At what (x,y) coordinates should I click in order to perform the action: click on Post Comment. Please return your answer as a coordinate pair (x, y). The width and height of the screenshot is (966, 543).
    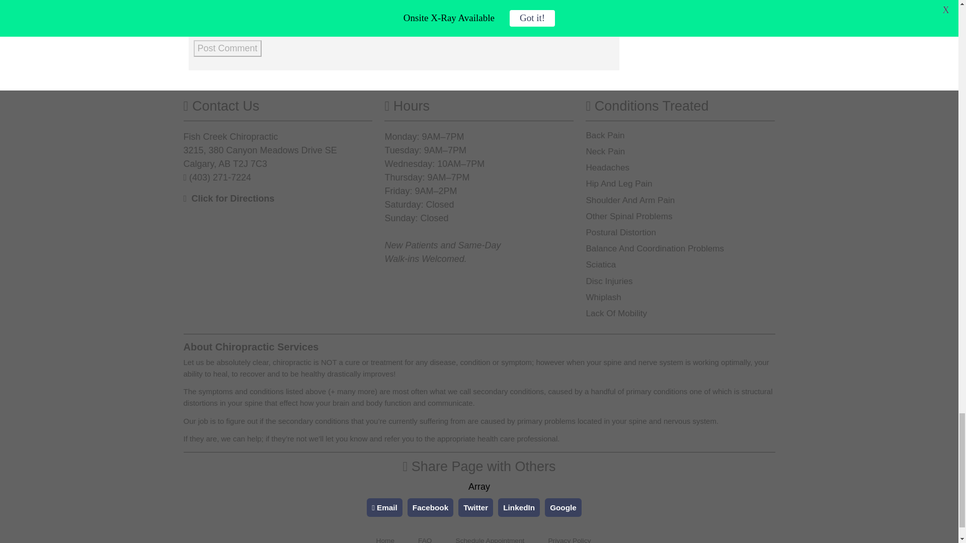
    Looking at the image, I should click on (227, 48).